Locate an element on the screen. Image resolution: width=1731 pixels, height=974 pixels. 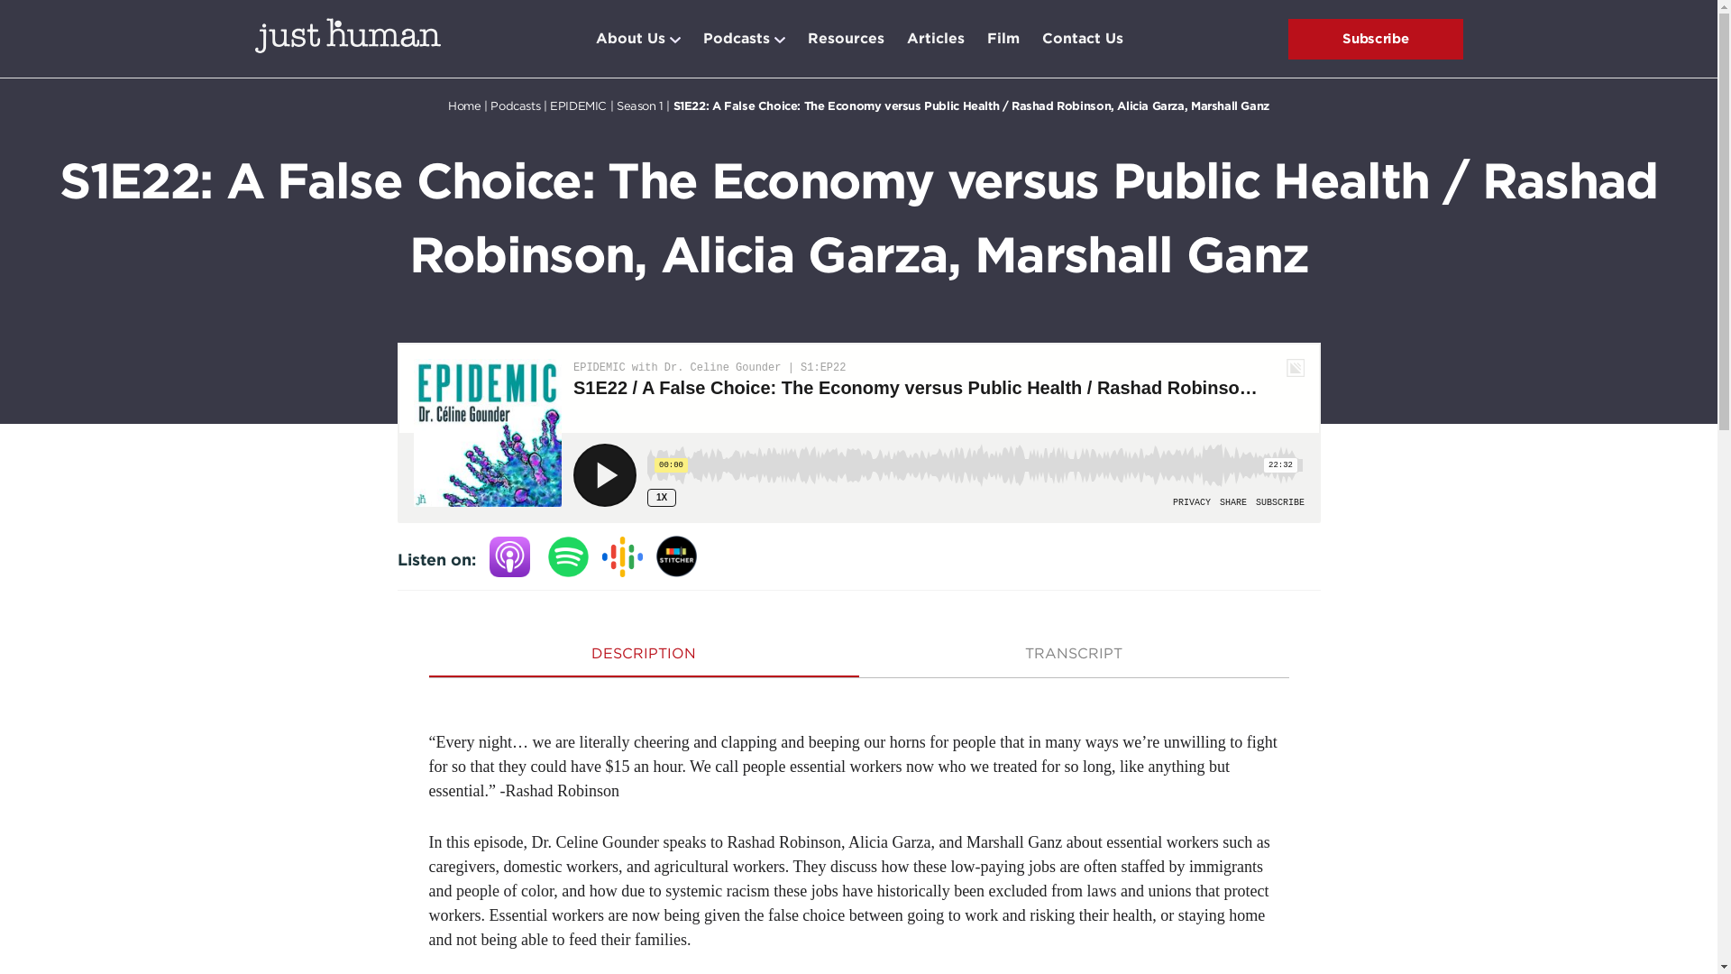
Contact Us is located at coordinates (1082, 39).